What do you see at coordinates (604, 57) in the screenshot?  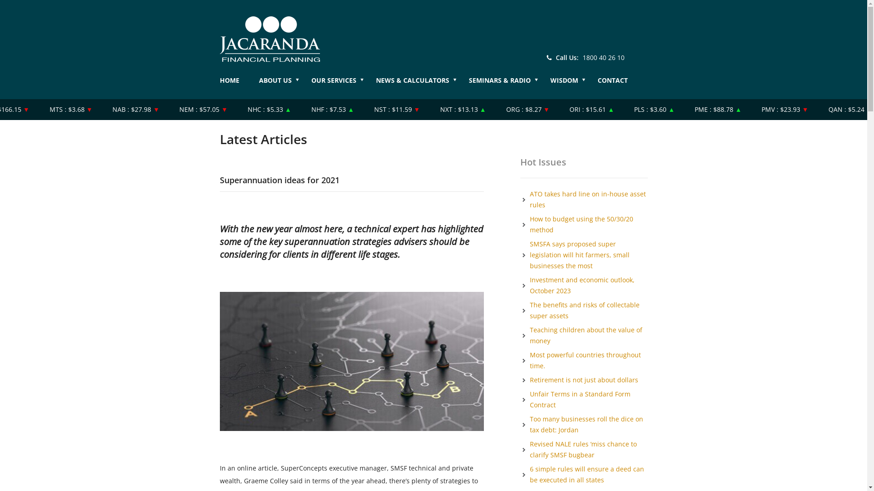 I see `1800 40 26 10` at bounding box center [604, 57].